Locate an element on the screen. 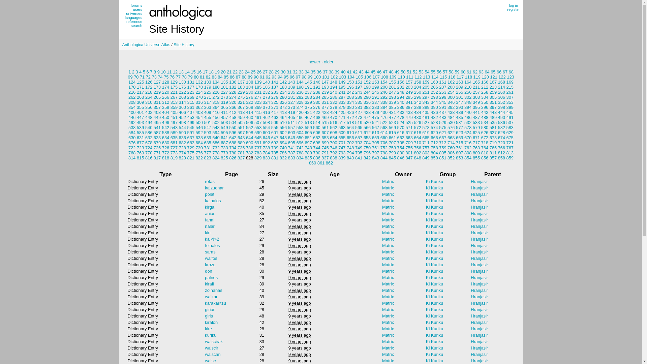 This screenshot has height=364, width=647. search is located at coordinates (133, 26).